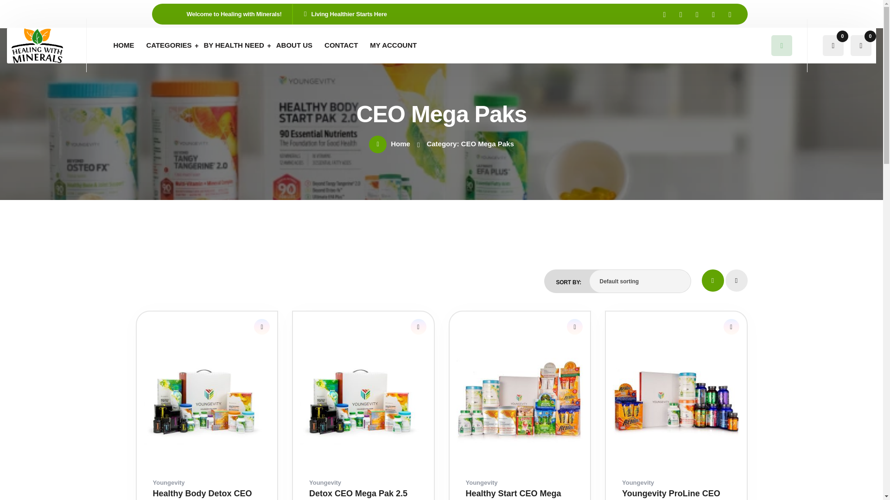  Describe the element at coordinates (234, 45) in the screenshot. I see `BY HEALTH NEED` at that location.